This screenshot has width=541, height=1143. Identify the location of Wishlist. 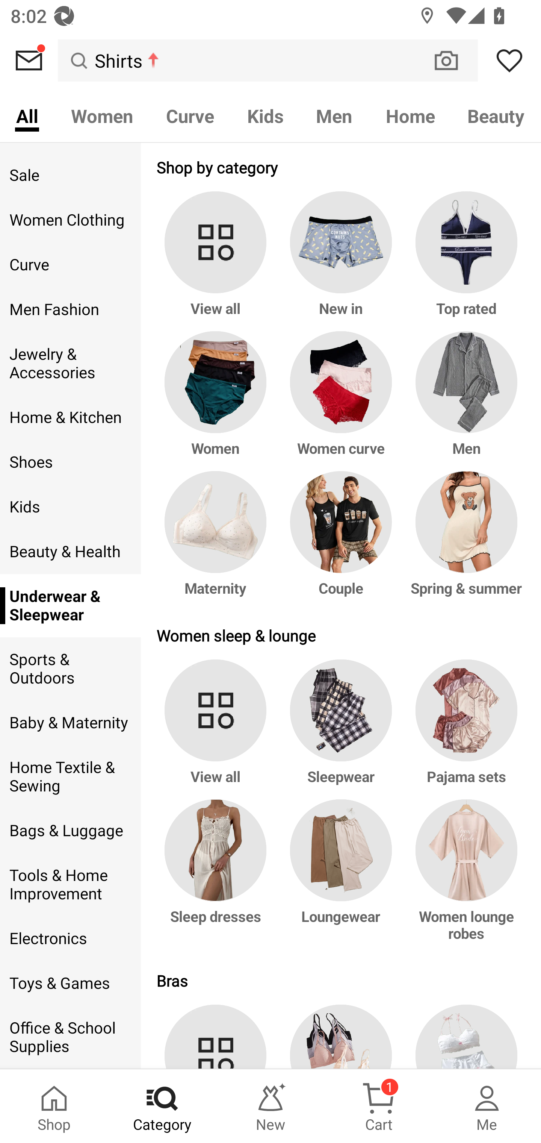
(509, 61).